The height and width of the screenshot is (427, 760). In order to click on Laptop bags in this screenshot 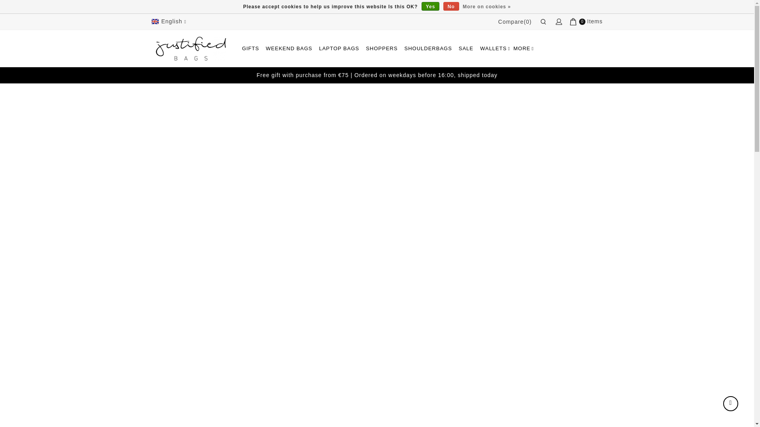, I will do `click(339, 48)`.